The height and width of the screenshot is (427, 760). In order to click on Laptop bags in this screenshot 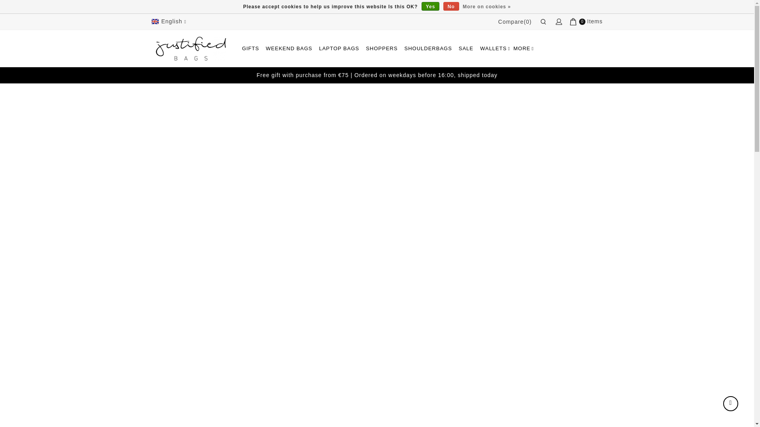, I will do `click(339, 48)`.